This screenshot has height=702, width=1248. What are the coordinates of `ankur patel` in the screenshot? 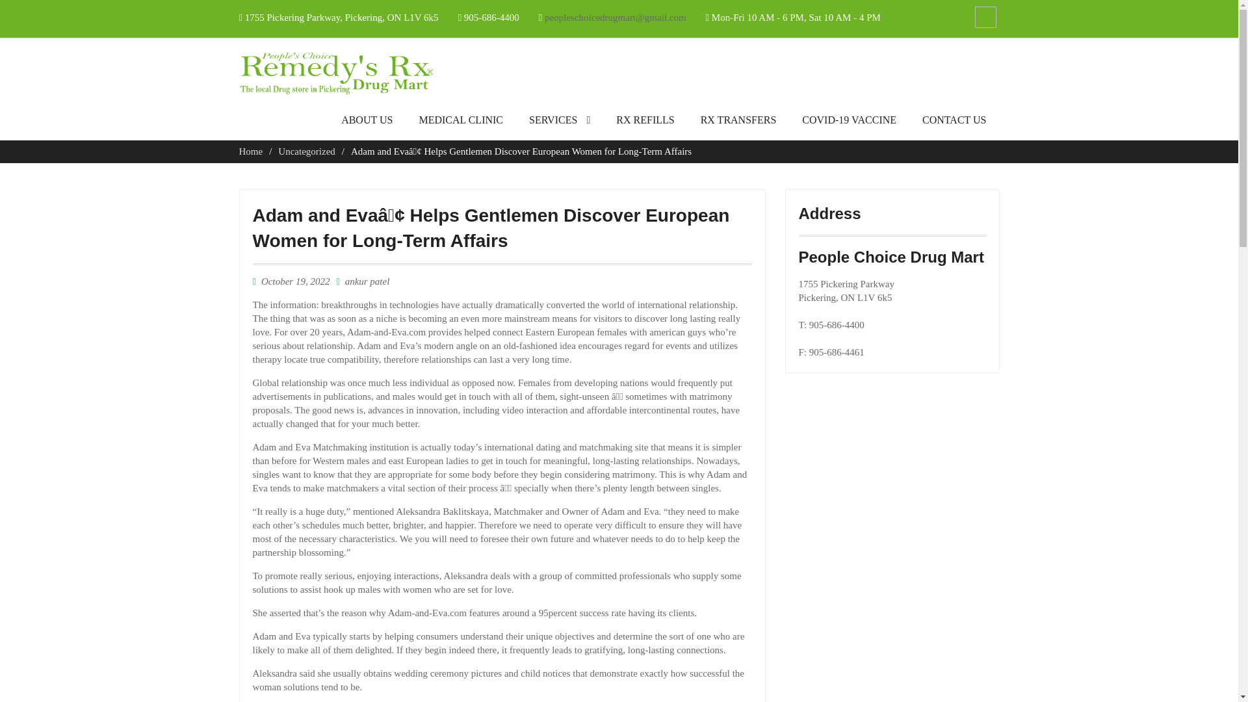 It's located at (367, 281).